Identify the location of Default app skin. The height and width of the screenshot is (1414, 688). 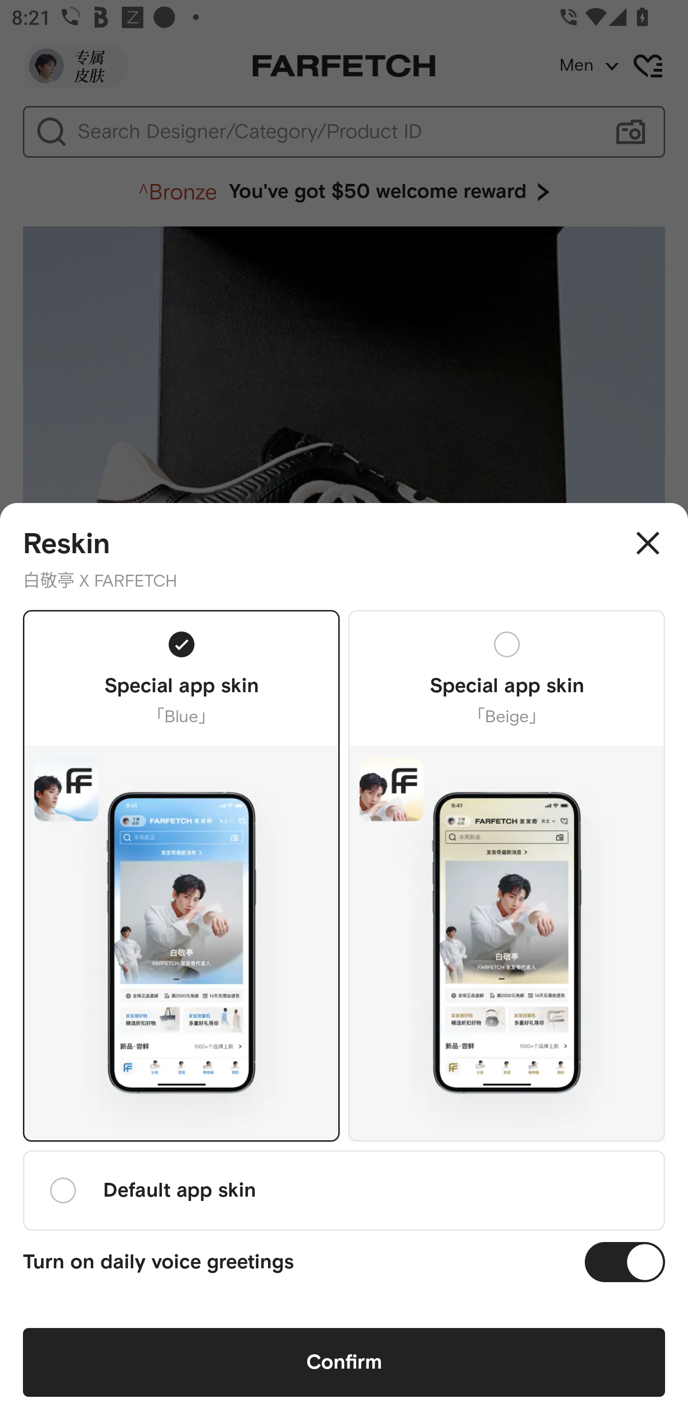
(344, 1190).